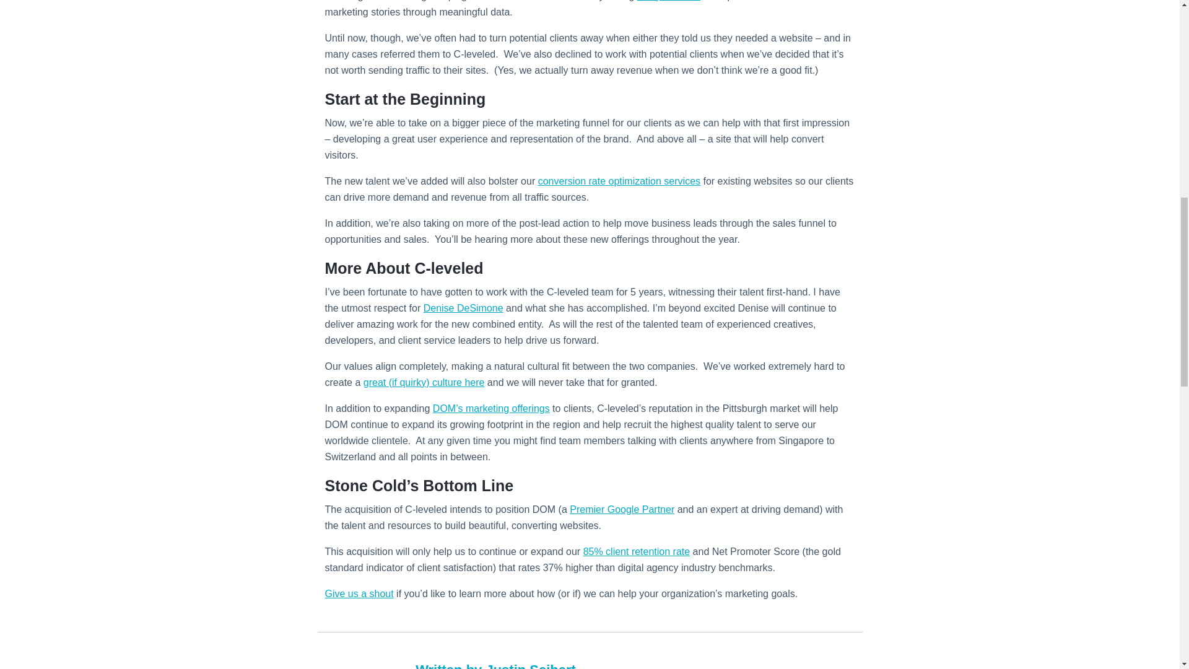  I want to click on conversion rate optimization services, so click(619, 181).